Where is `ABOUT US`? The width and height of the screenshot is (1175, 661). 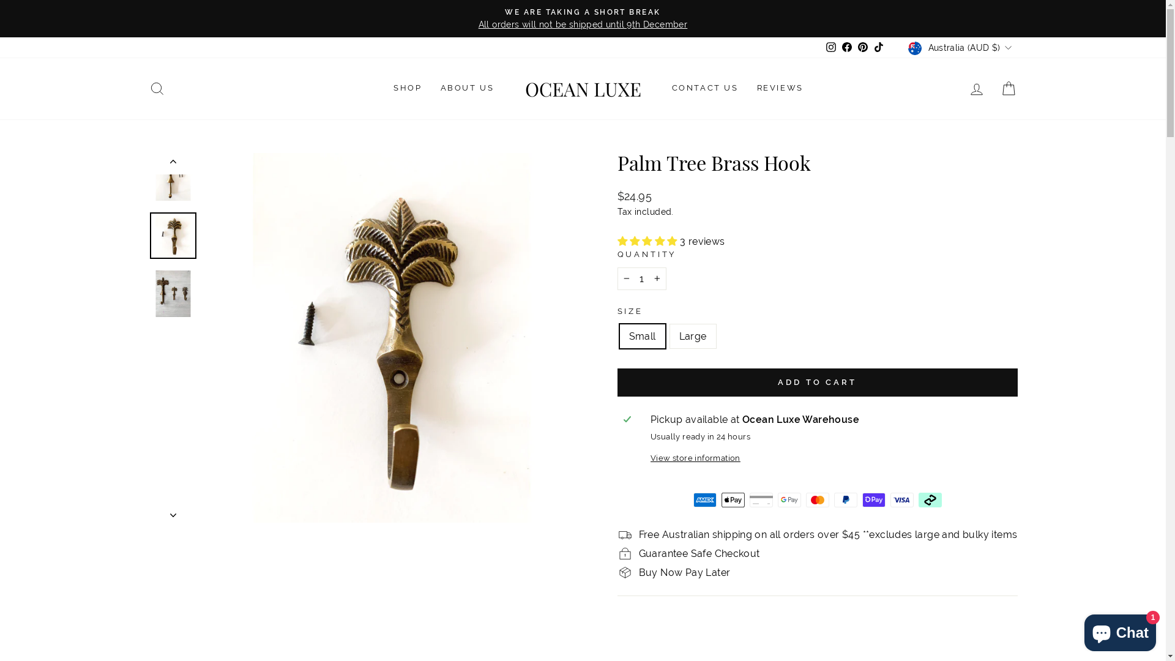
ABOUT US is located at coordinates (468, 89).